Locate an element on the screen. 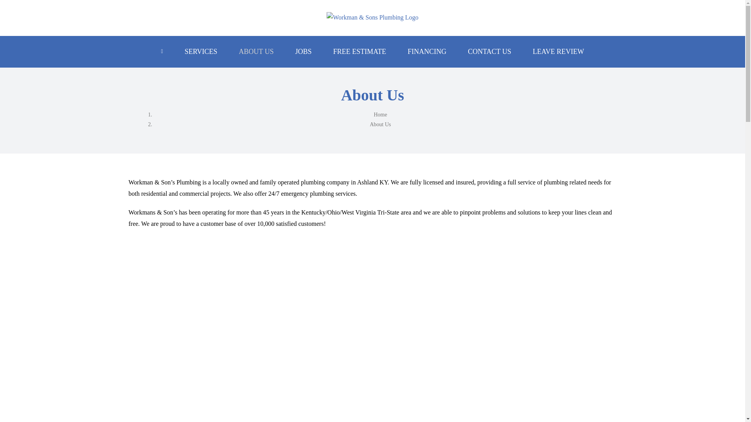  adipost120820 is located at coordinates (383, 398).